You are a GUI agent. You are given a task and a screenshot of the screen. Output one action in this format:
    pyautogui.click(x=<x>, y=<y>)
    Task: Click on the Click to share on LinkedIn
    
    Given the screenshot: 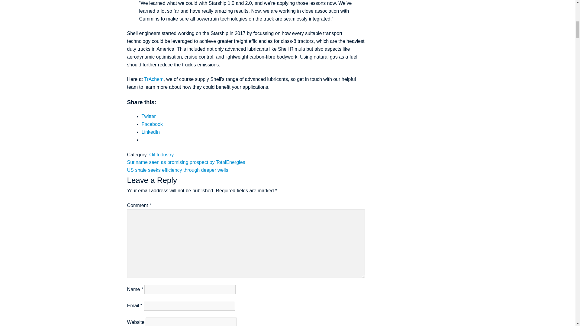 What is the action you would take?
    pyautogui.click(x=150, y=132)
    